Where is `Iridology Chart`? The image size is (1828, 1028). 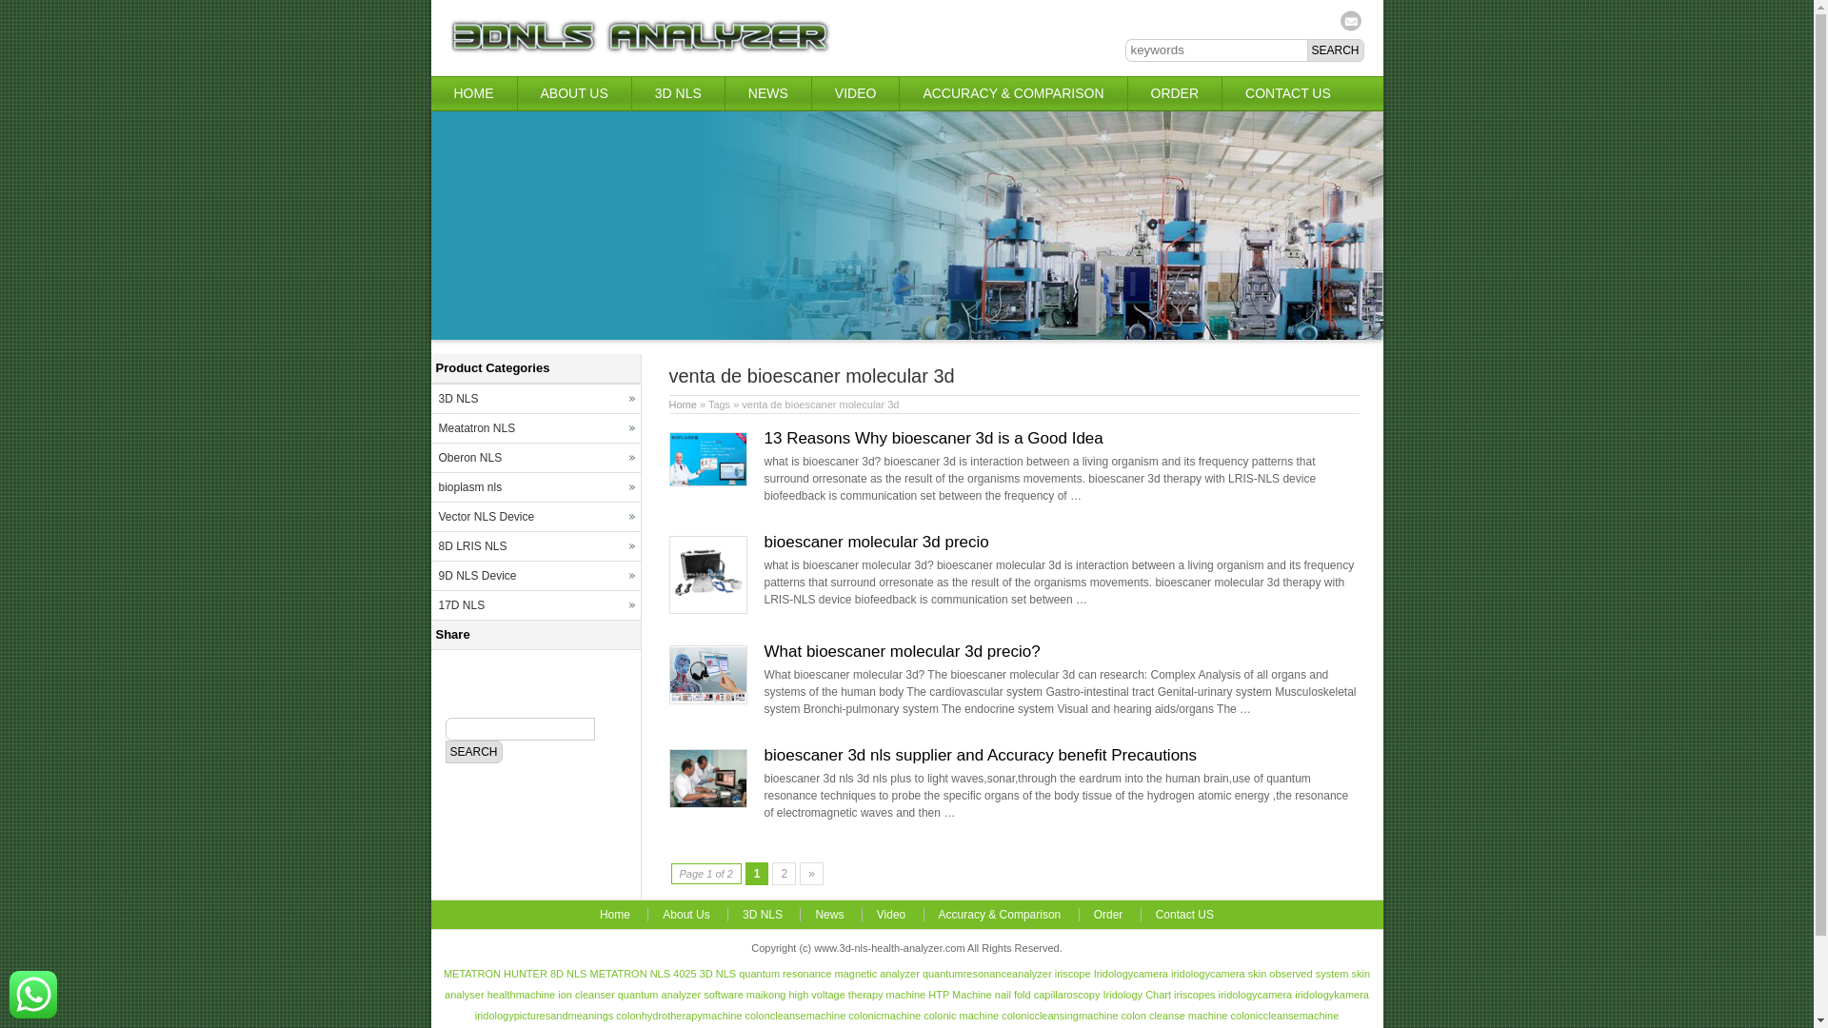
Iridology Chart is located at coordinates (1137, 995).